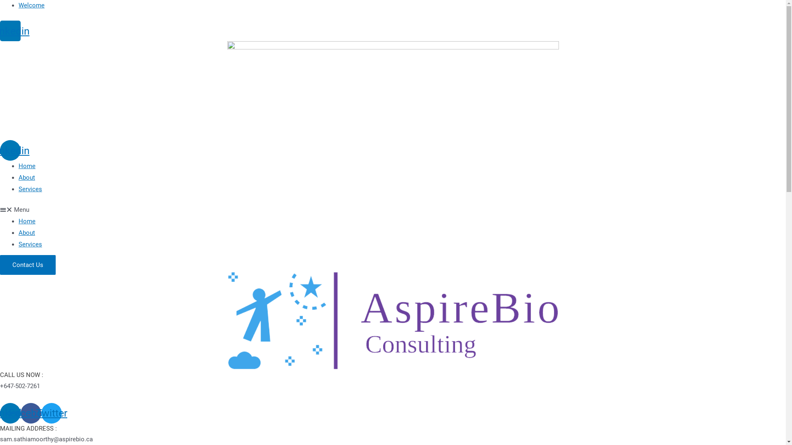  I want to click on Linkedin, so click(10, 413).